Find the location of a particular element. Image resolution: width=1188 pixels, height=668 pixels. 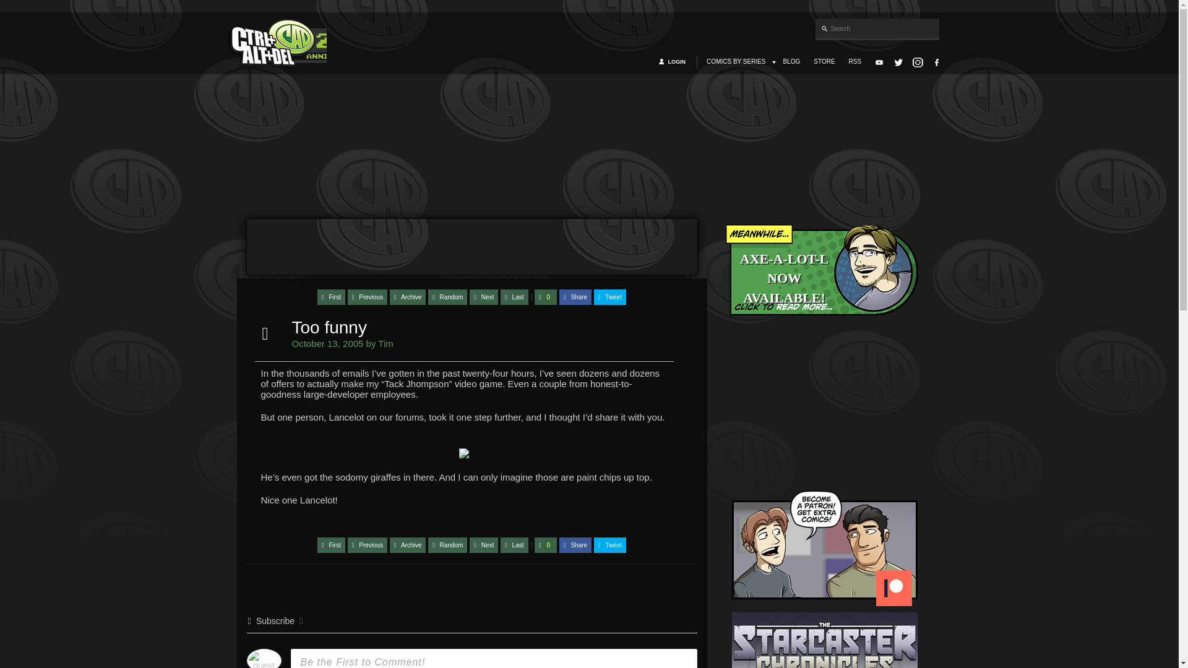

Archive is located at coordinates (407, 297).